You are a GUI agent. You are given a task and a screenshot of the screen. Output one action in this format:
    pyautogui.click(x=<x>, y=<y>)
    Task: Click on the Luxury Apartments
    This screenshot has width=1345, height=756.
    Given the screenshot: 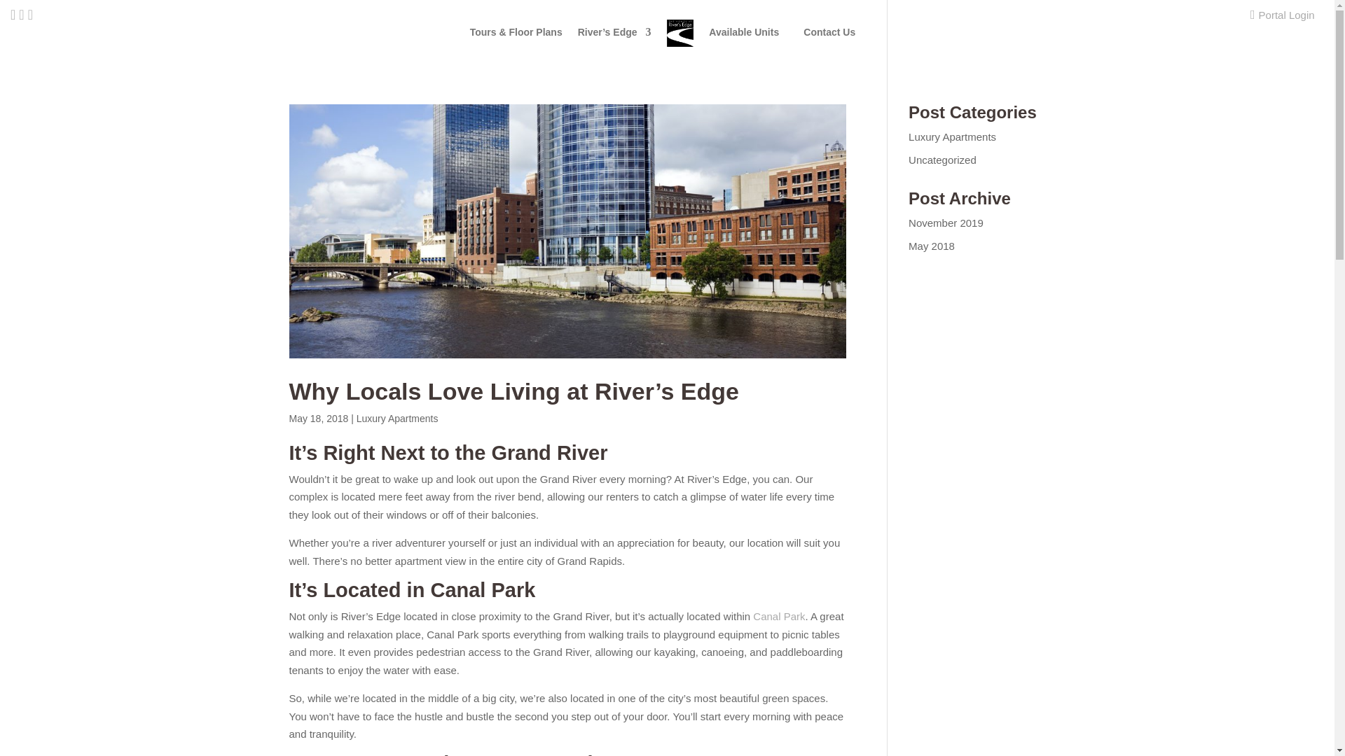 What is the action you would take?
    pyautogui.click(x=396, y=418)
    